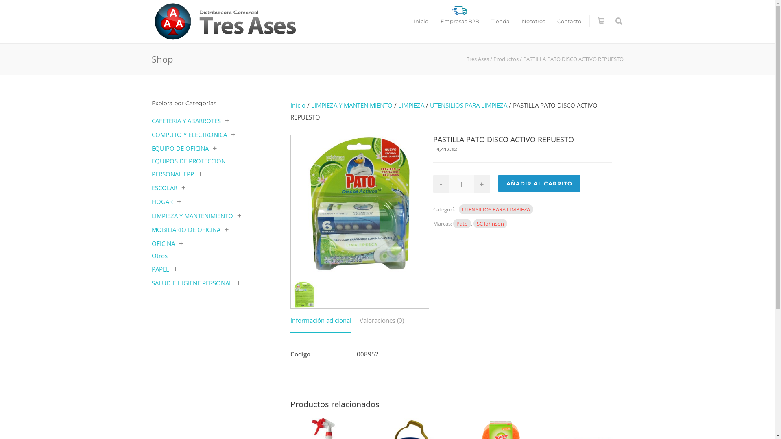 The width and height of the screenshot is (781, 439). Describe the element at coordinates (460, 22) in the screenshot. I see `Empresas B2B` at that location.